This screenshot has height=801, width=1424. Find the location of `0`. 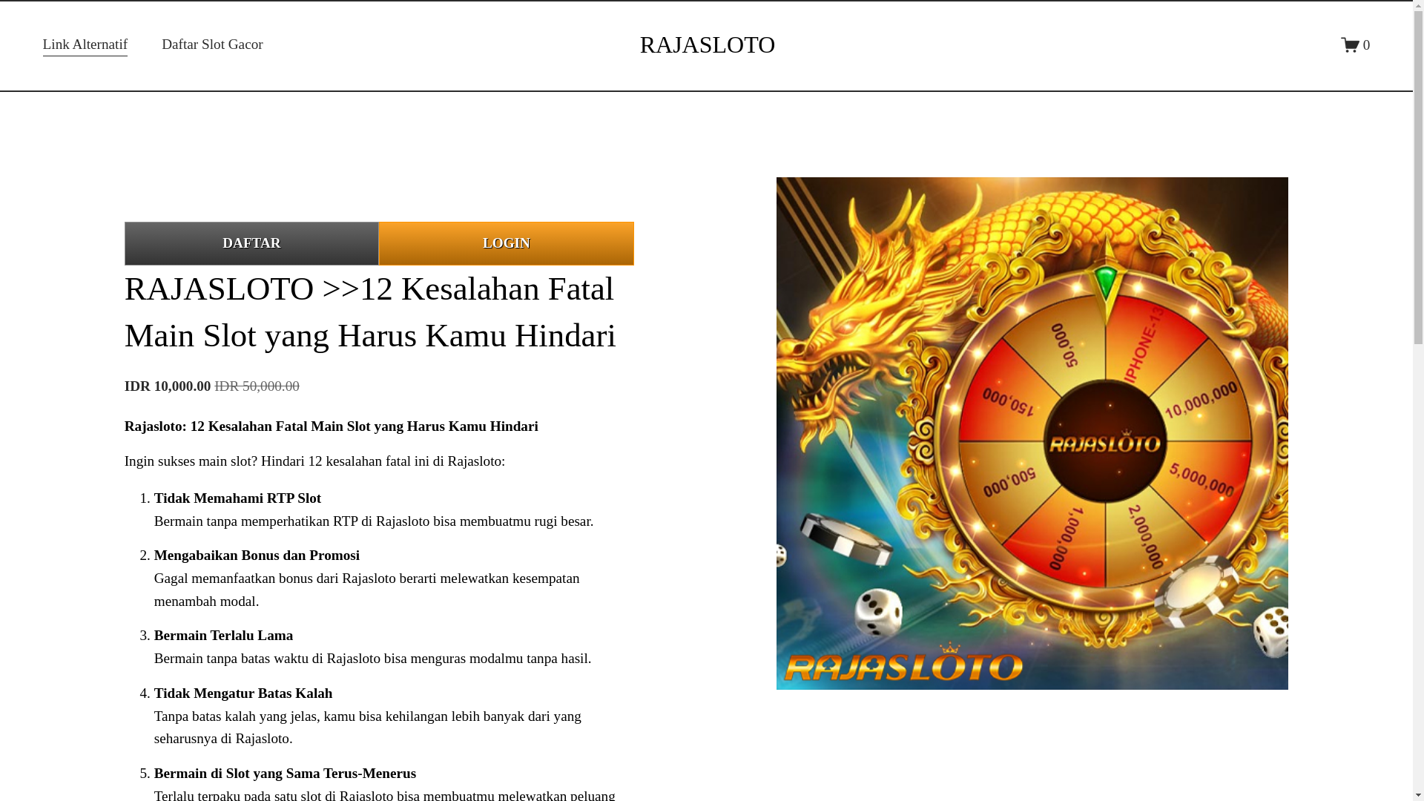

0 is located at coordinates (1356, 44).